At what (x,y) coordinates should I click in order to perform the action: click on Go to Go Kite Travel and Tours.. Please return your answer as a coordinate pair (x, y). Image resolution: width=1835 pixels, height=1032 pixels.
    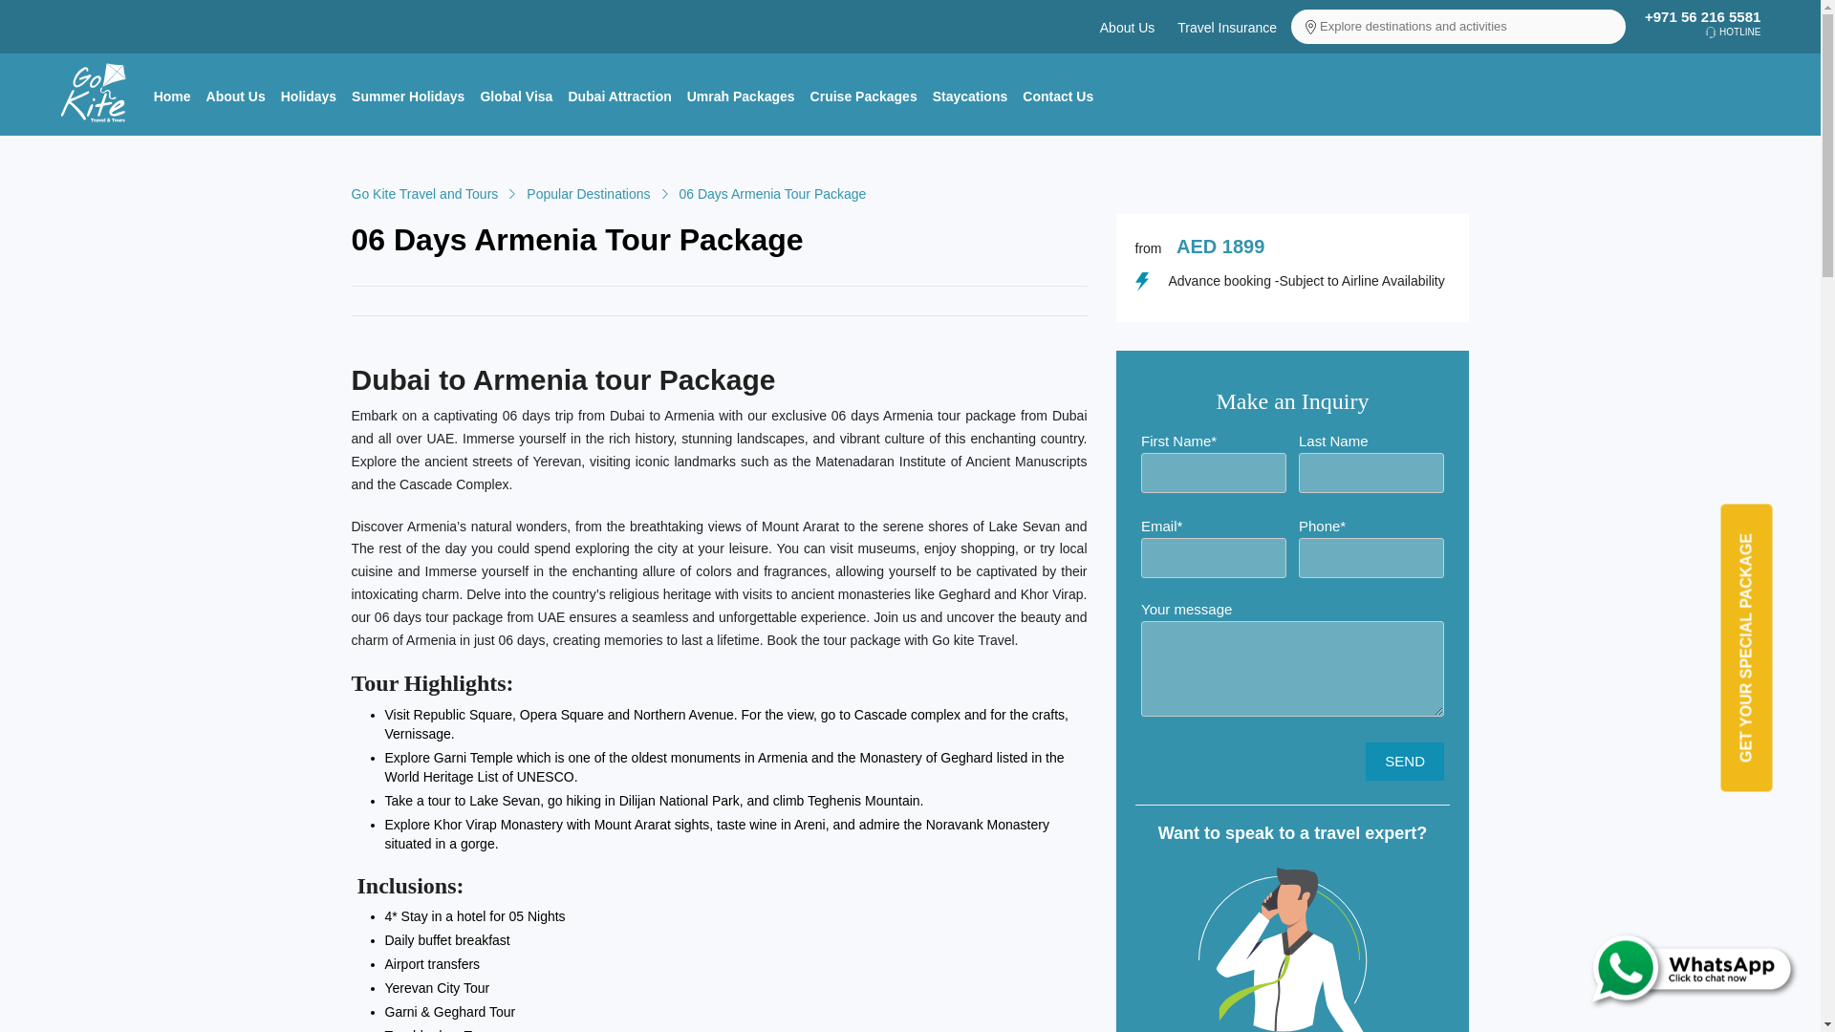
    Looking at the image, I should click on (425, 193).